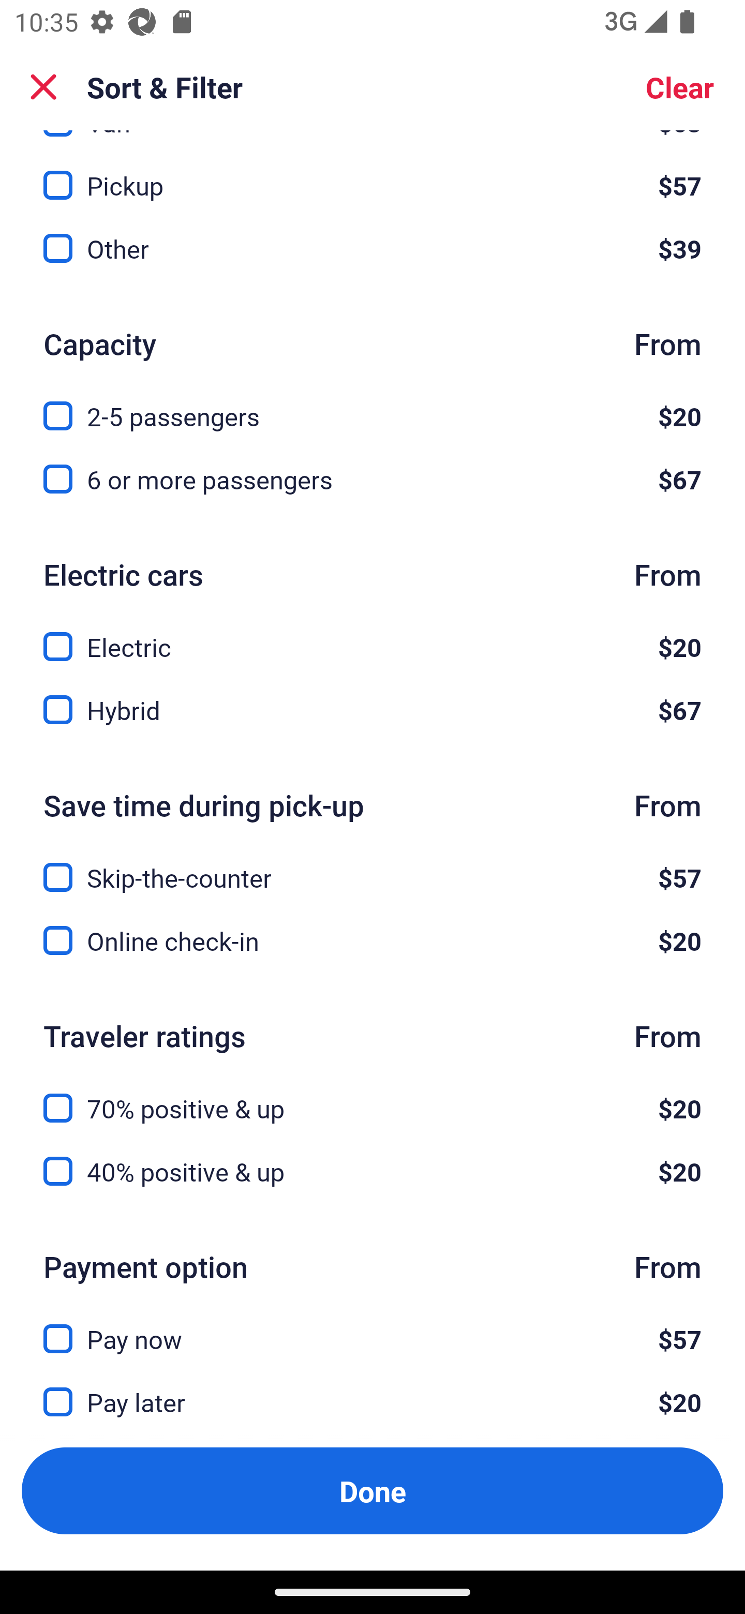  What do you see at coordinates (373, 710) in the screenshot?
I see `Hybrid, $67 Hybrid $67` at bounding box center [373, 710].